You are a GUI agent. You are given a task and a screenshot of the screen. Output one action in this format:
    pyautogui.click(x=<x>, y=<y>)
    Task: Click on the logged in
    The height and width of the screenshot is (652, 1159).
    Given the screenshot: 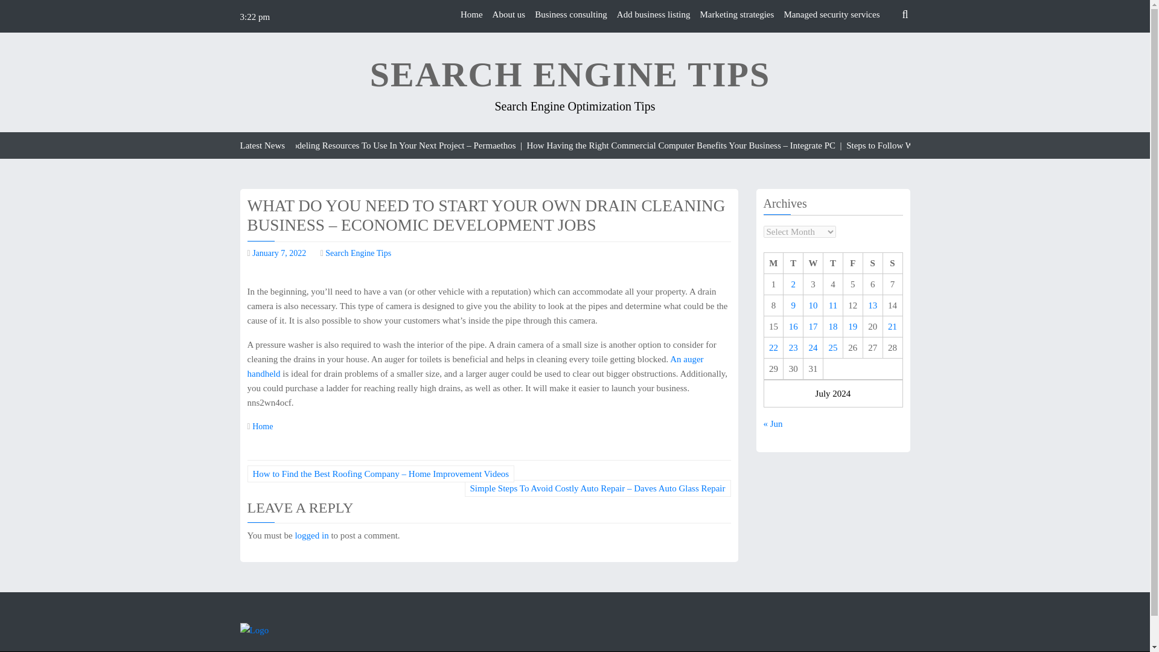 What is the action you would take?
    pyautogui.click(x=311, y=535)
    